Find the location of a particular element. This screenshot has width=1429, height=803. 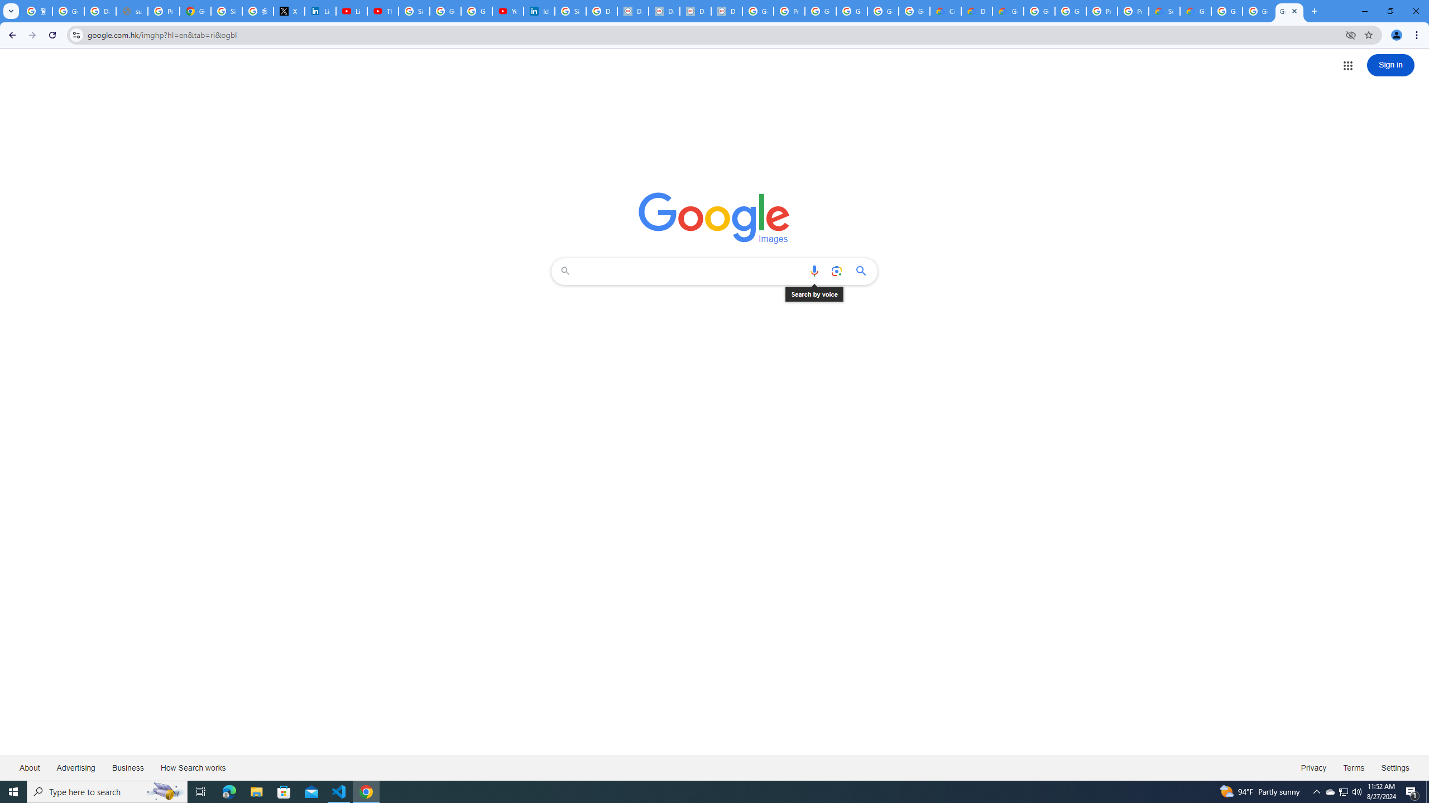

Gemini for Business and Developers | Google Cloud is located at coordinates (1008, 11).